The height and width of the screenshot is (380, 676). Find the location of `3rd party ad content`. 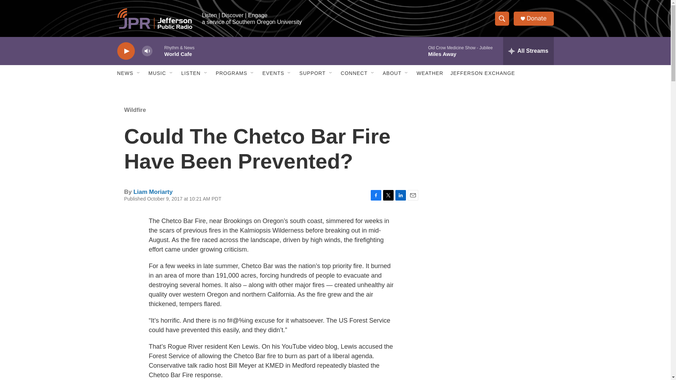

3rd party ad content is located at coordinates (493, 249).